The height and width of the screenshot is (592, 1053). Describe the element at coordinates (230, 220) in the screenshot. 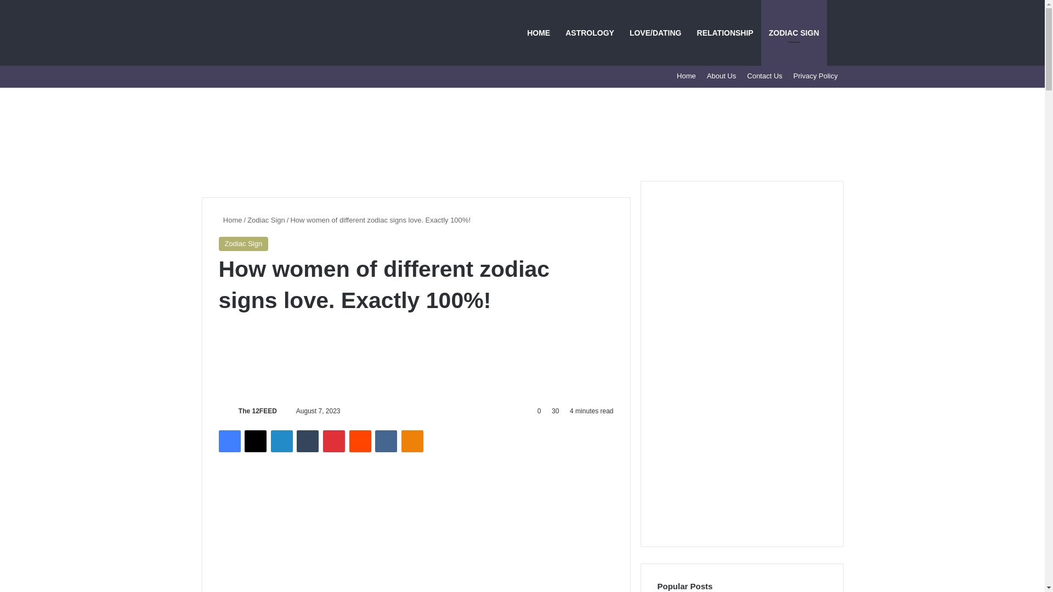

I see `Home` at that location.